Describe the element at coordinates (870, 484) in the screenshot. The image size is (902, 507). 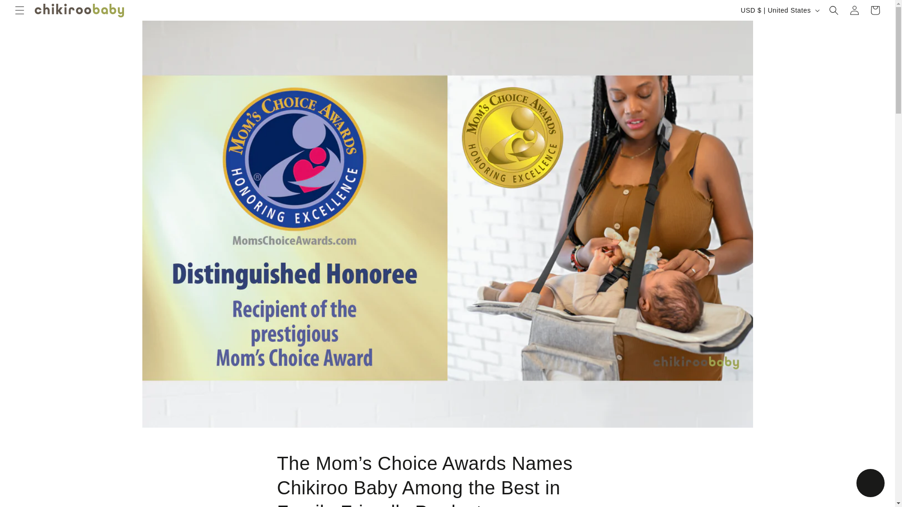
I see `Shopify online store chat` at that location.